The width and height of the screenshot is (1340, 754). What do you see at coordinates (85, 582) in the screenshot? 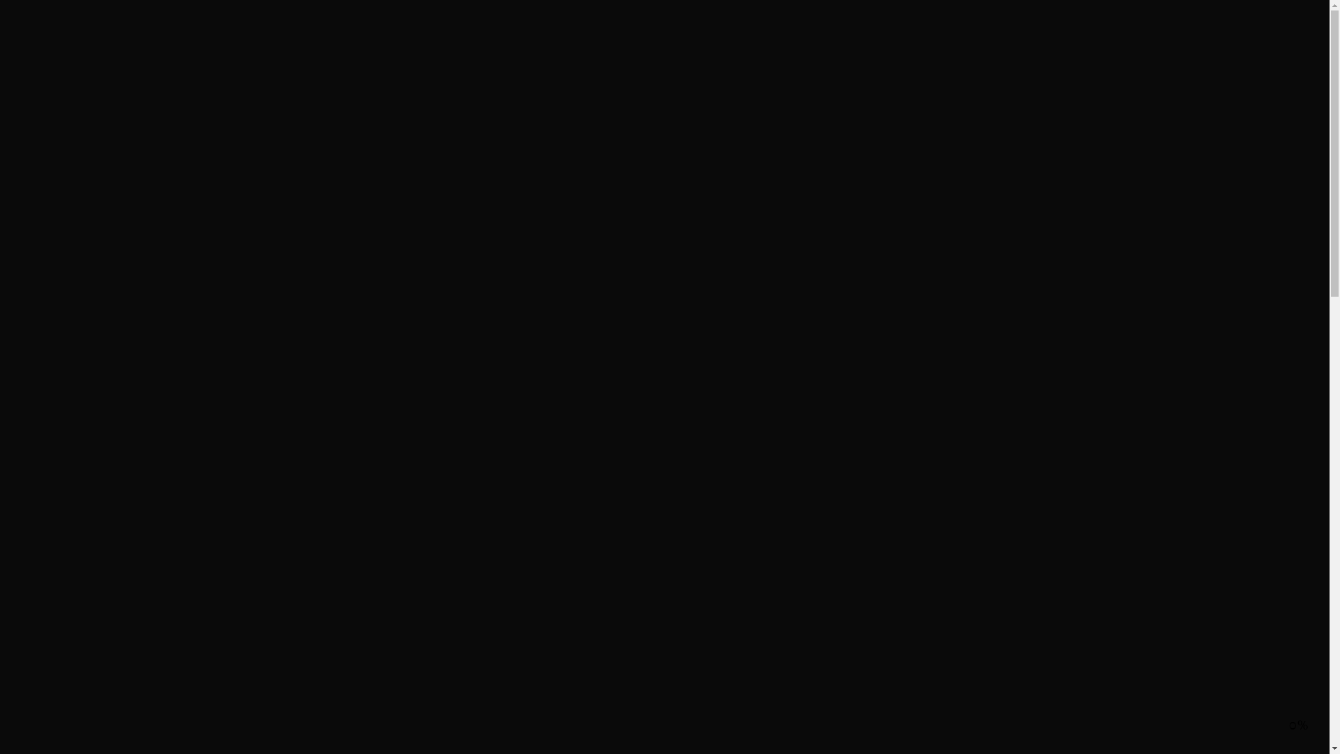
I see `Espace Choristes` at bounding box center [85, 582].